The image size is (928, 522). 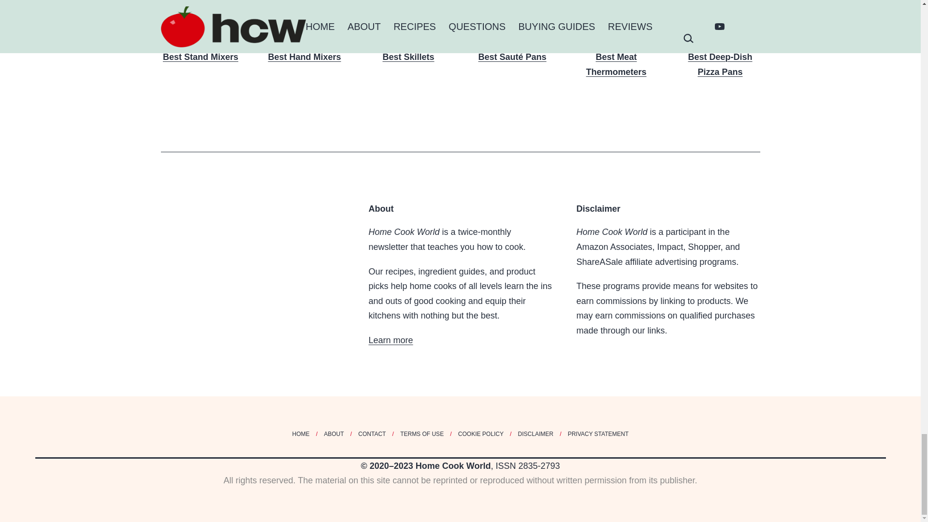 What do you see at coordinates (720, 38) in the screenshot?
I see `Best Deep-Dish Pizza Pans` at bounding box center [720, 38].